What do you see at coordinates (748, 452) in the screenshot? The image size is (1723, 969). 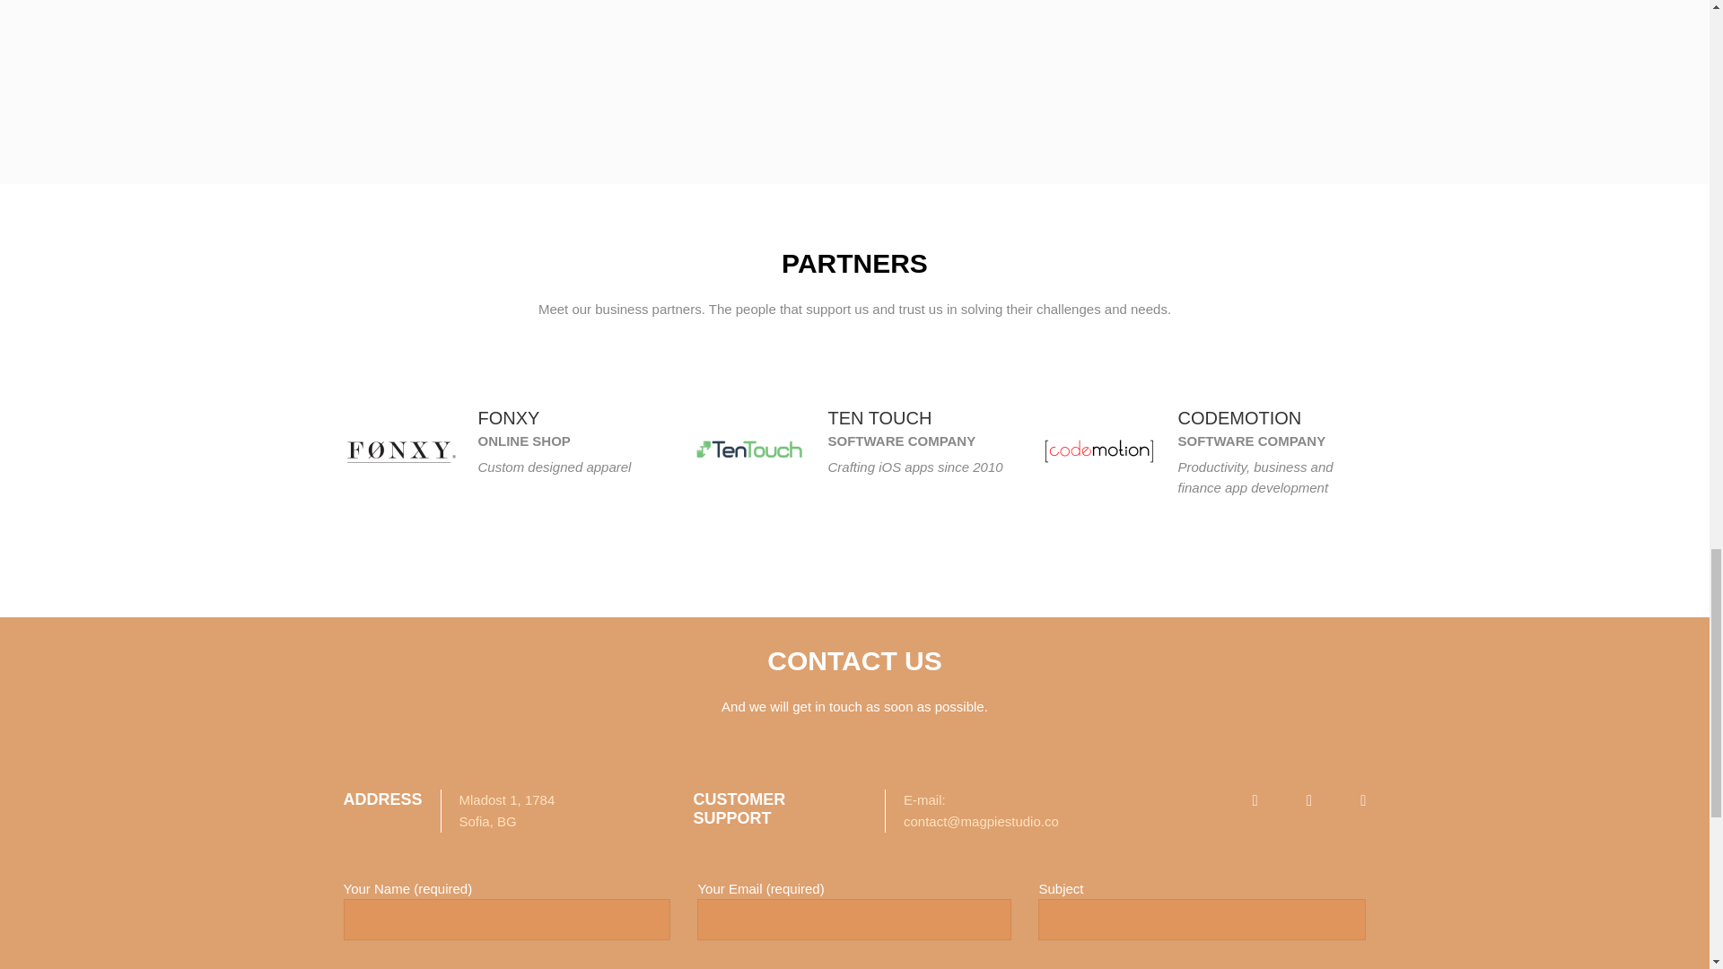 I see `Ten Touch` at bounding box center [748, 452].